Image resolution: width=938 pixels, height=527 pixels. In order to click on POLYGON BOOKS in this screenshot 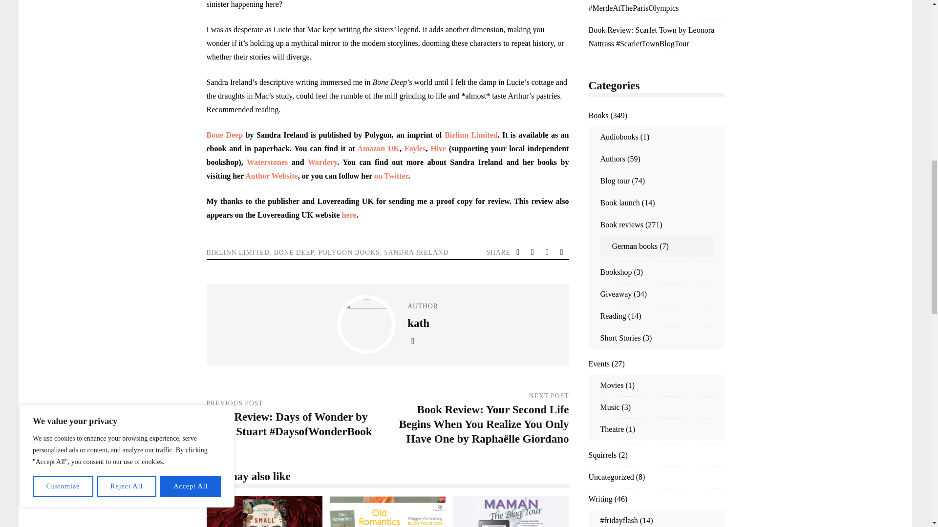, I will do `click(349, 252)`.